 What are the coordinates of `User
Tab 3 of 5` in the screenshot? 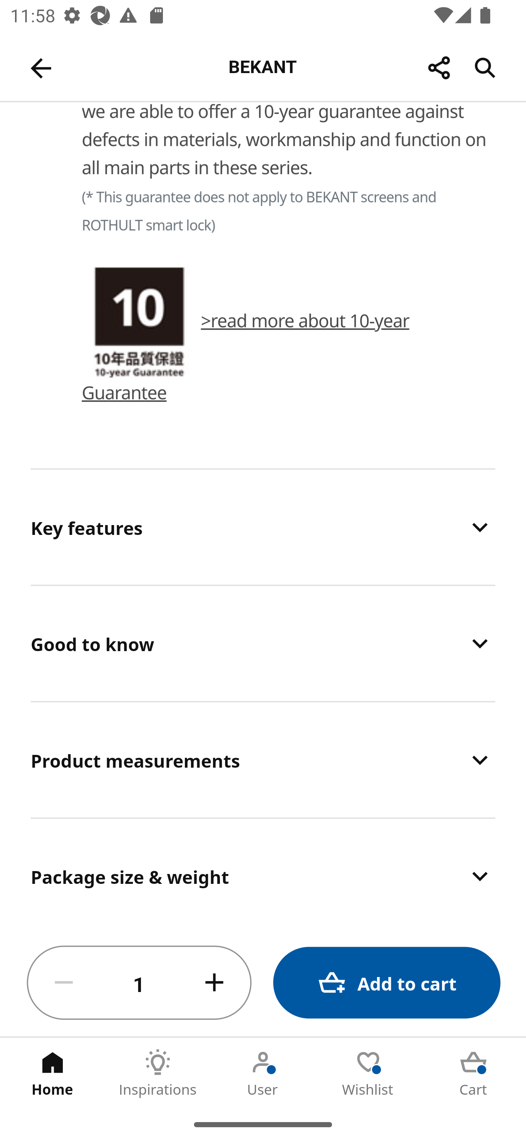 It's located at (263, 1073).